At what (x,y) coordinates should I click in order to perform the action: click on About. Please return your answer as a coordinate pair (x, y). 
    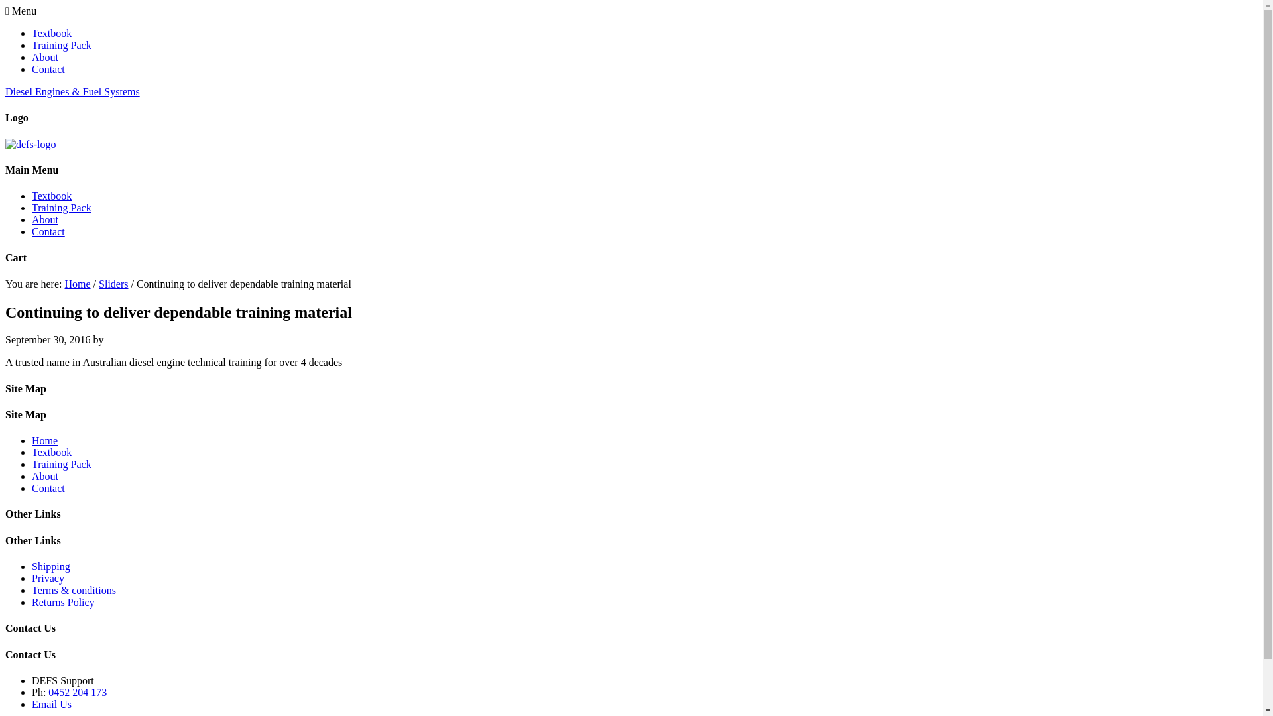
    Looking at the image, I should click on (45, 57).